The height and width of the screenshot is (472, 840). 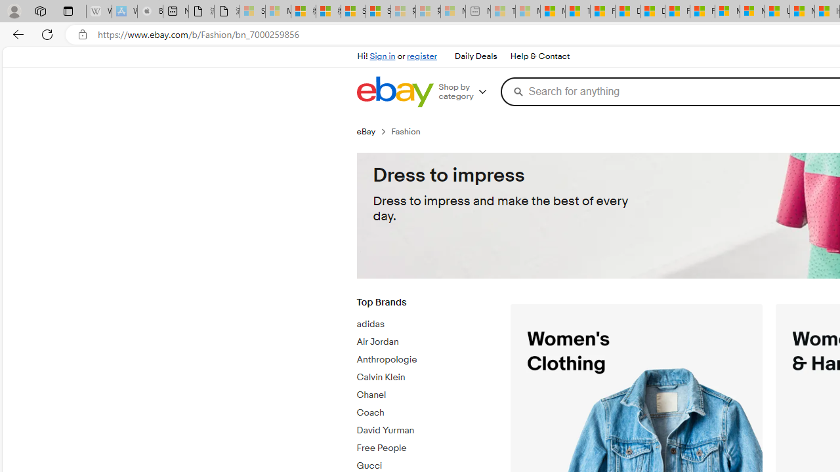 What do you see at coordinates (253, 12) in the screenshot?
I see `Sign in to your Microsoft account - Sleeping` at bounding box center [253, 12].